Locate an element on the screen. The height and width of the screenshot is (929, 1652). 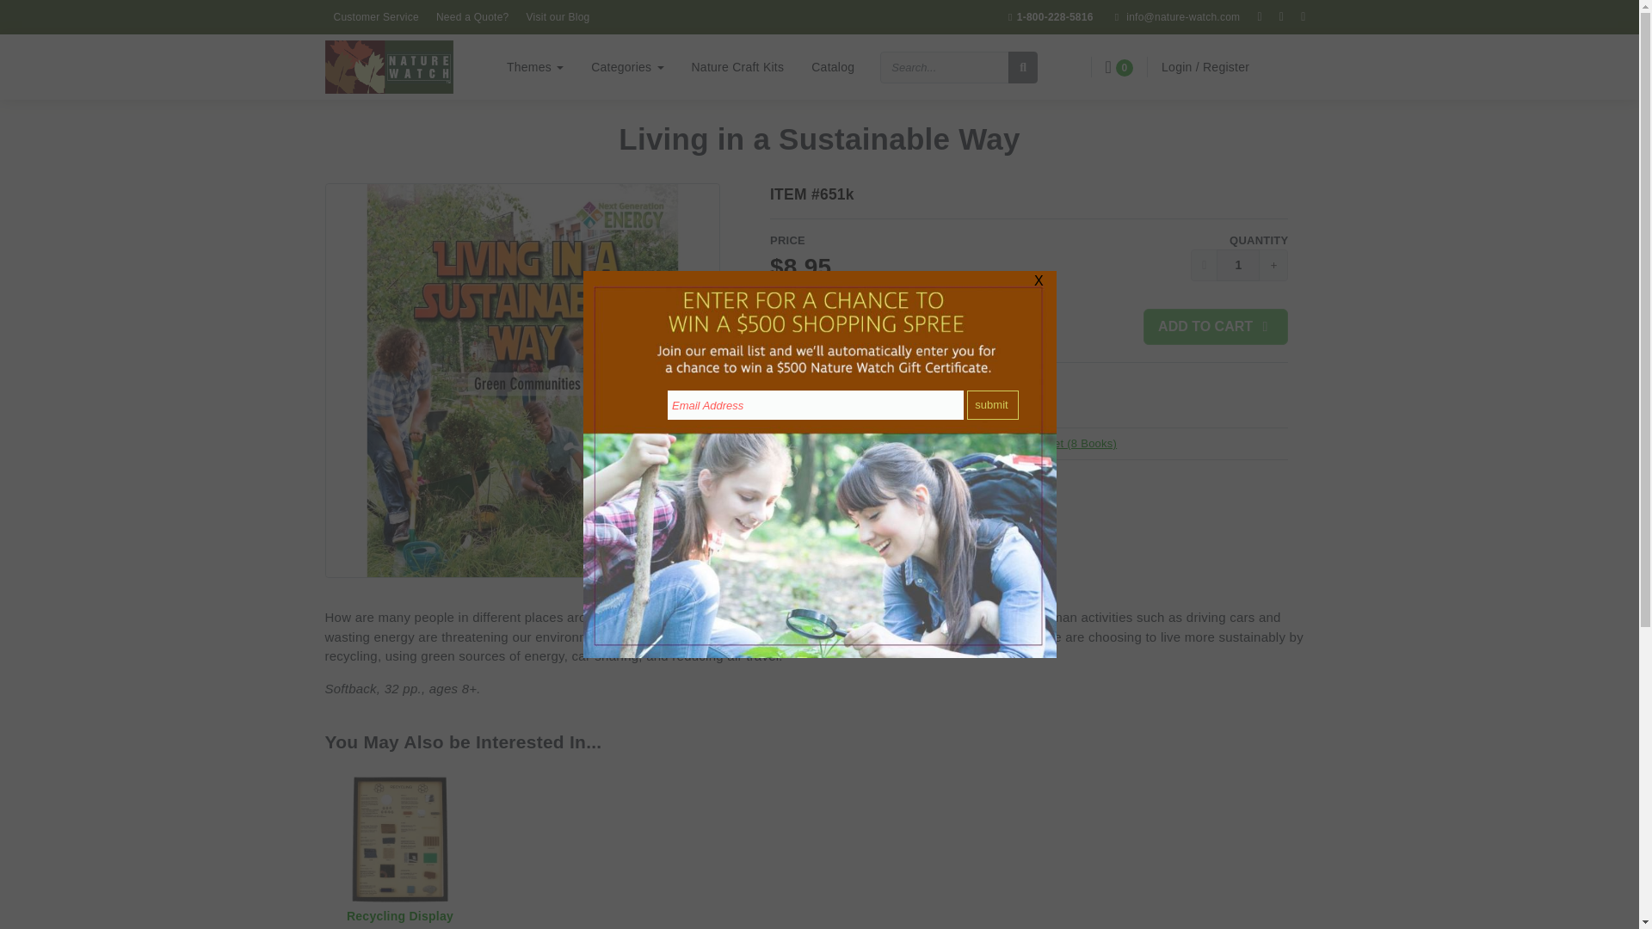
Visit our Blog is located at coordinates (558, 17).